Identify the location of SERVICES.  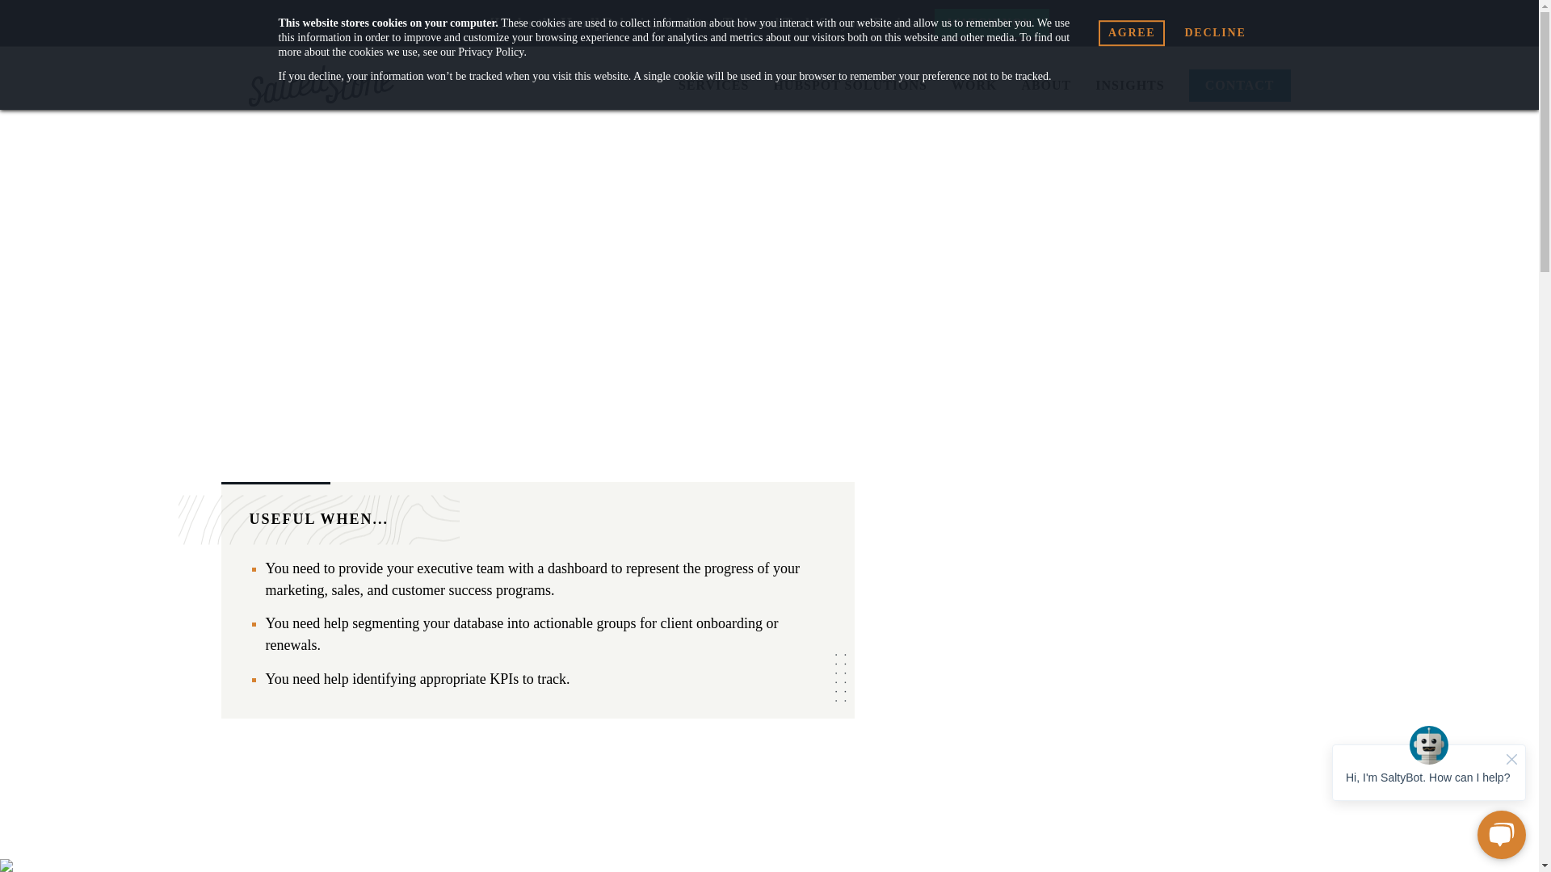
(714, 86).